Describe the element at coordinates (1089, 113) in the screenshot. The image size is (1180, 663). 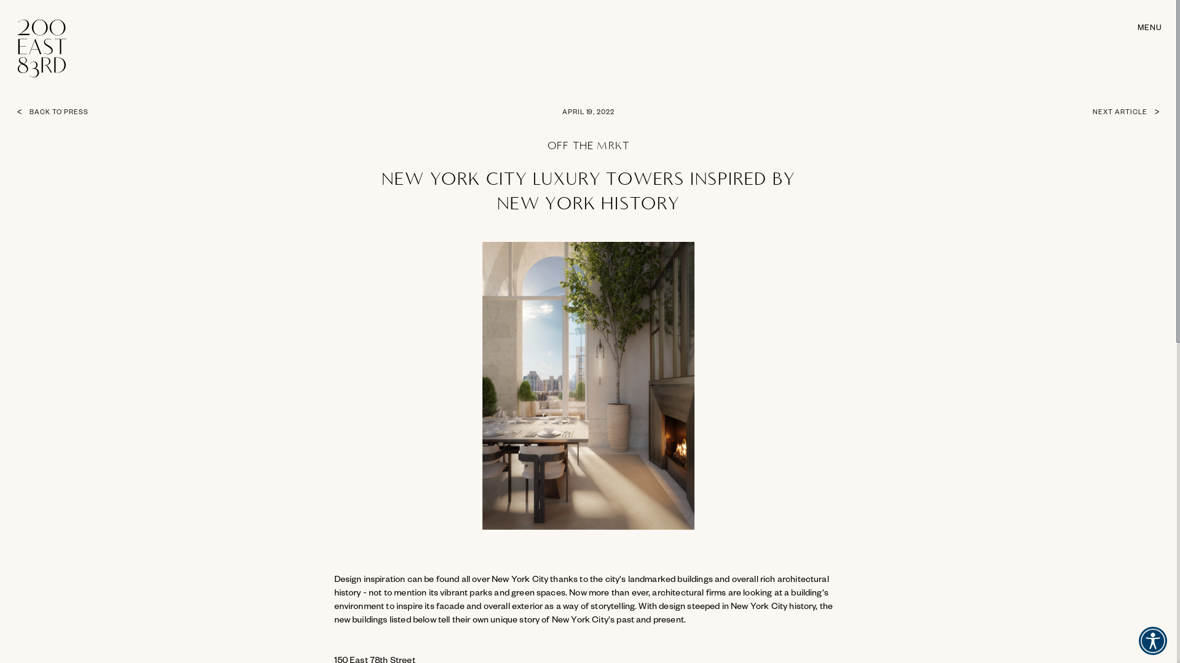
I see `NEXT ARTICLE` at that location.